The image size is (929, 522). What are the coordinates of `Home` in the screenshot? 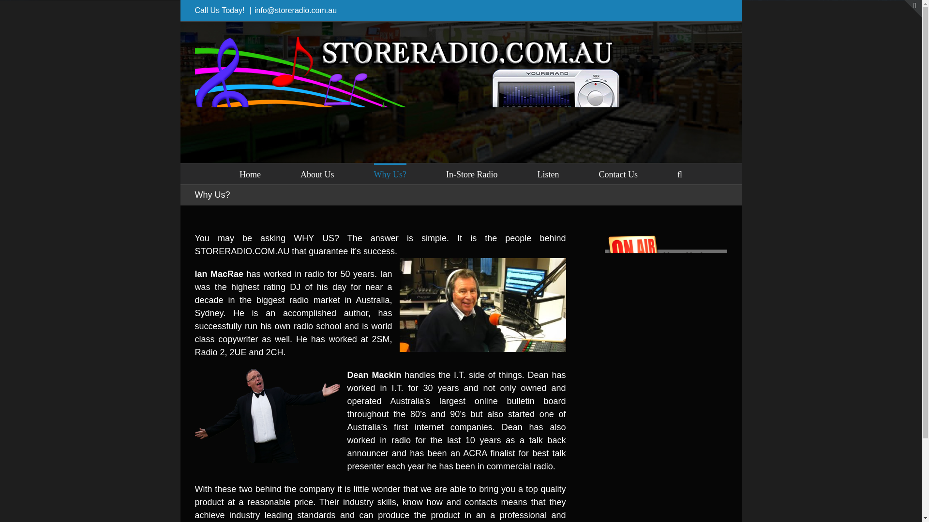 It's located at (250, 174).